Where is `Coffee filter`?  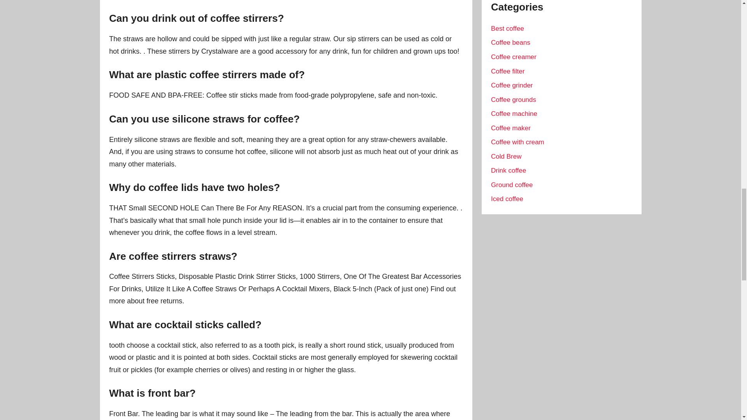
Coffee filter is located at coordinates (508, 71).